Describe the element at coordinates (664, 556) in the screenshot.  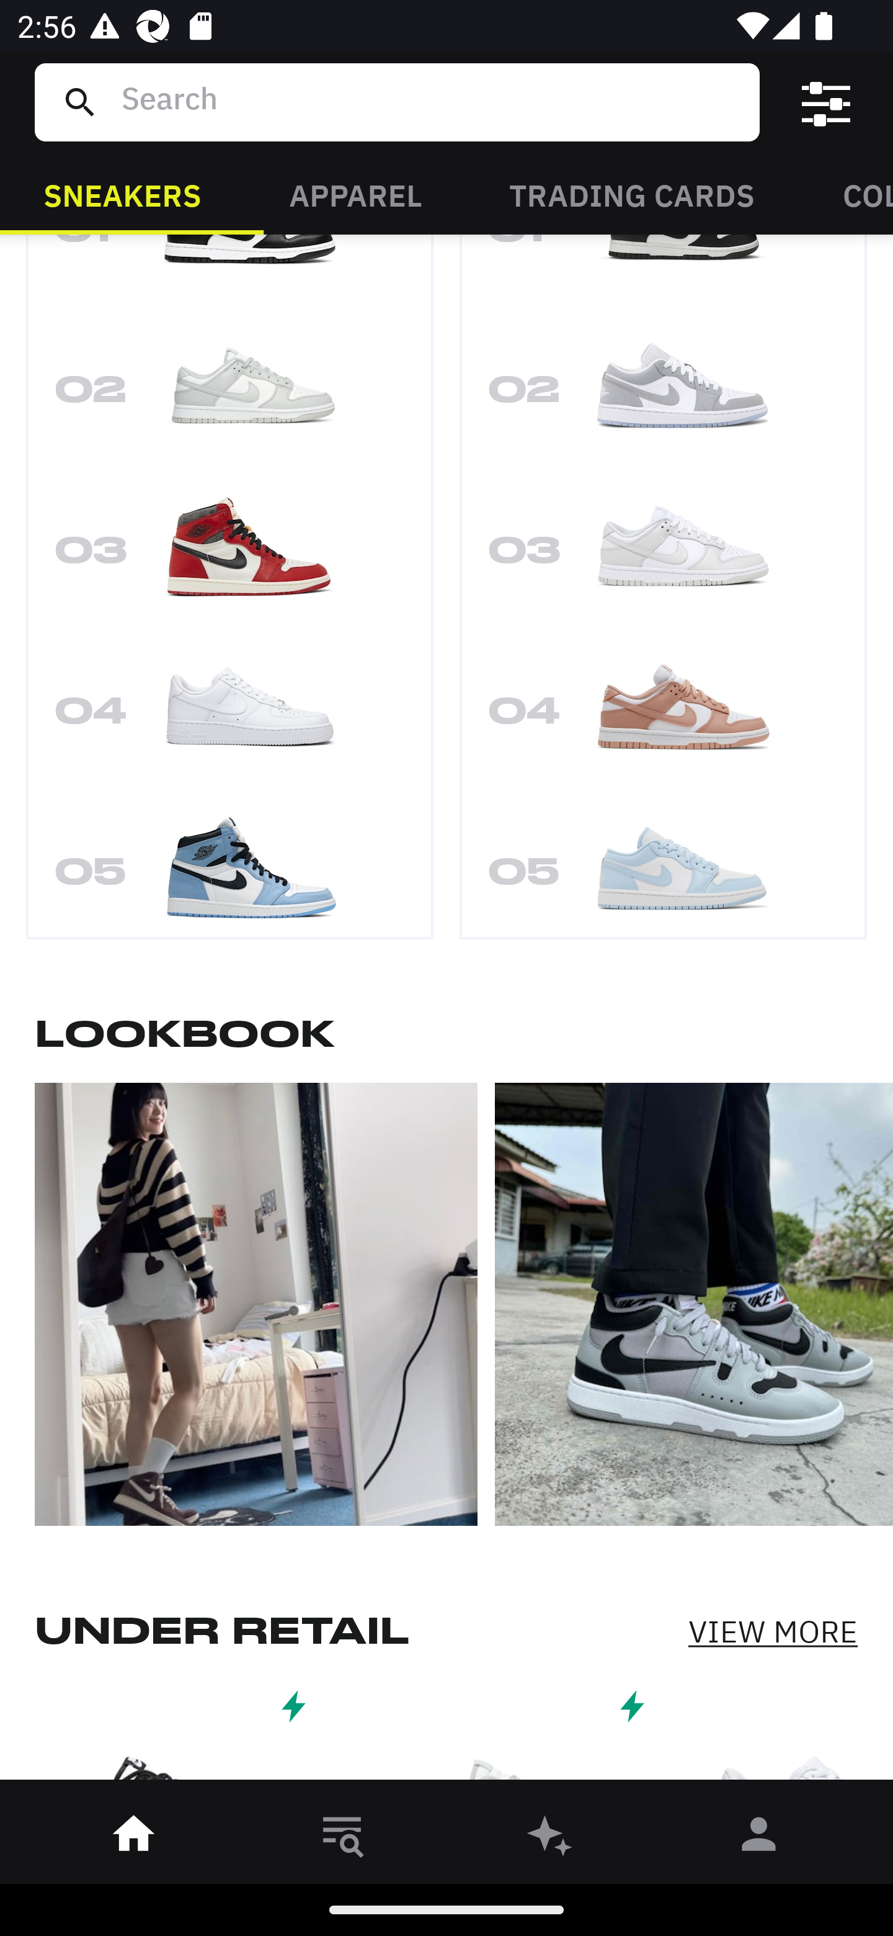
I see `03` at that location.